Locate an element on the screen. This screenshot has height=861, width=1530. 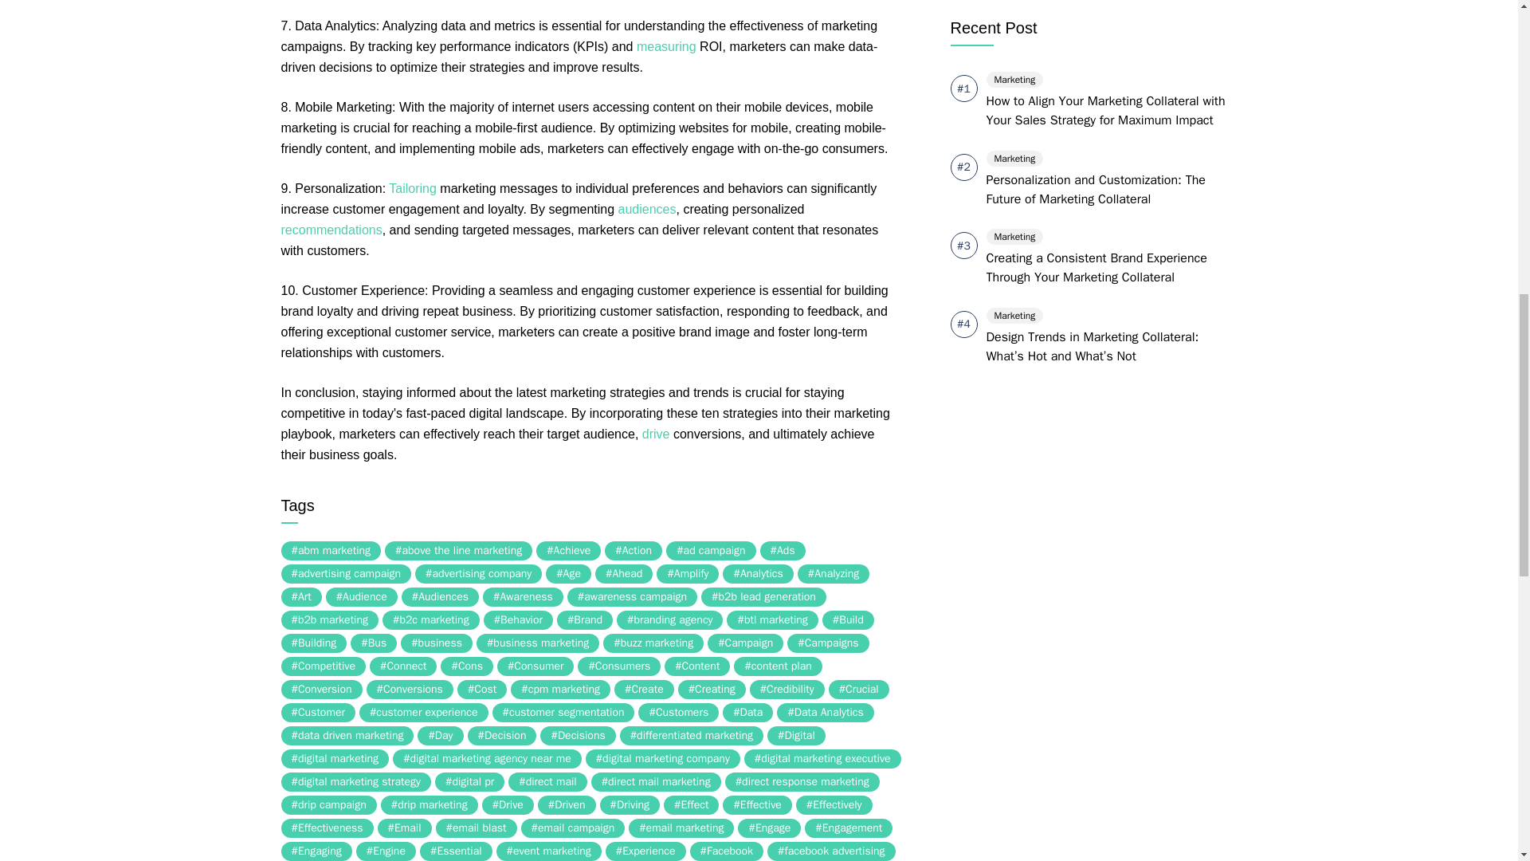
Posts tagged with Tailoring is located at coordinates (412, 188).